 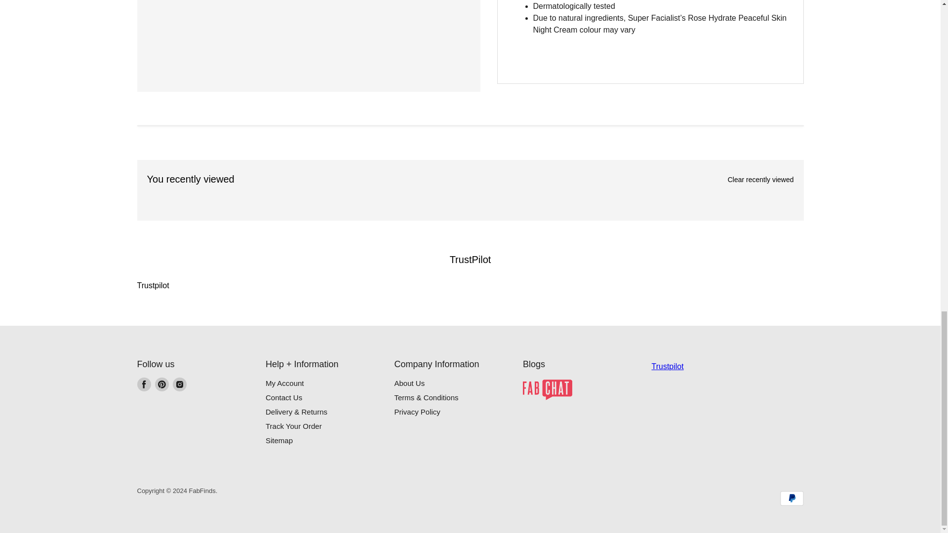 I want to click on Facebook, so click(x=144, y=384).